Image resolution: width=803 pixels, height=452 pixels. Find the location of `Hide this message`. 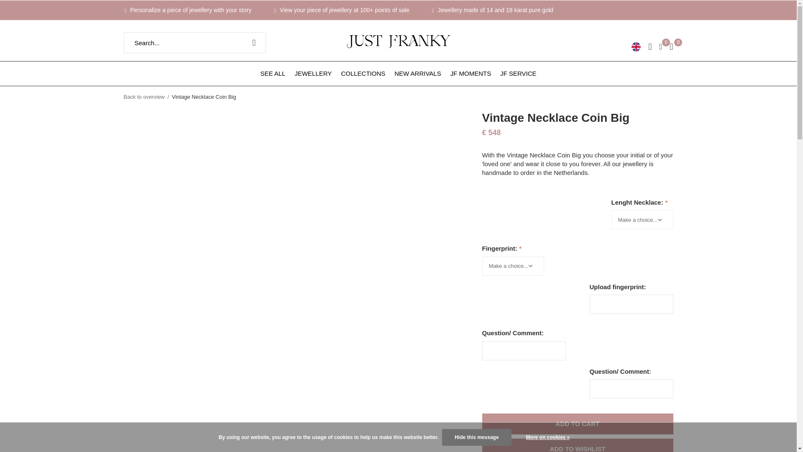

Hide this message is located at coordinates (476, 437).